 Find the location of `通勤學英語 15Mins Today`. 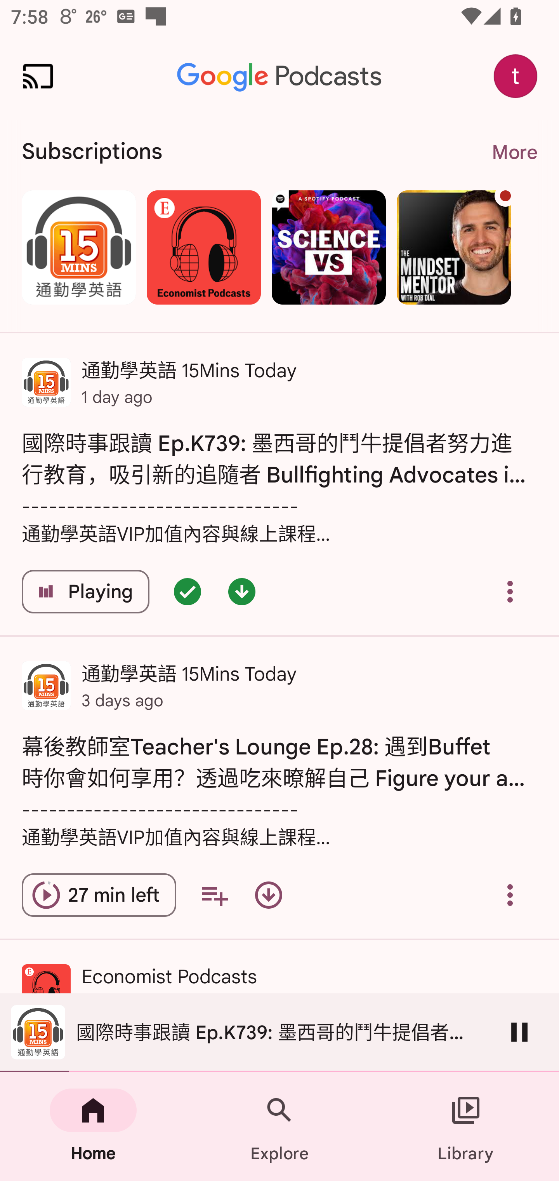

通勤學英語 15Mins Today is located at coordinates (78, 247).